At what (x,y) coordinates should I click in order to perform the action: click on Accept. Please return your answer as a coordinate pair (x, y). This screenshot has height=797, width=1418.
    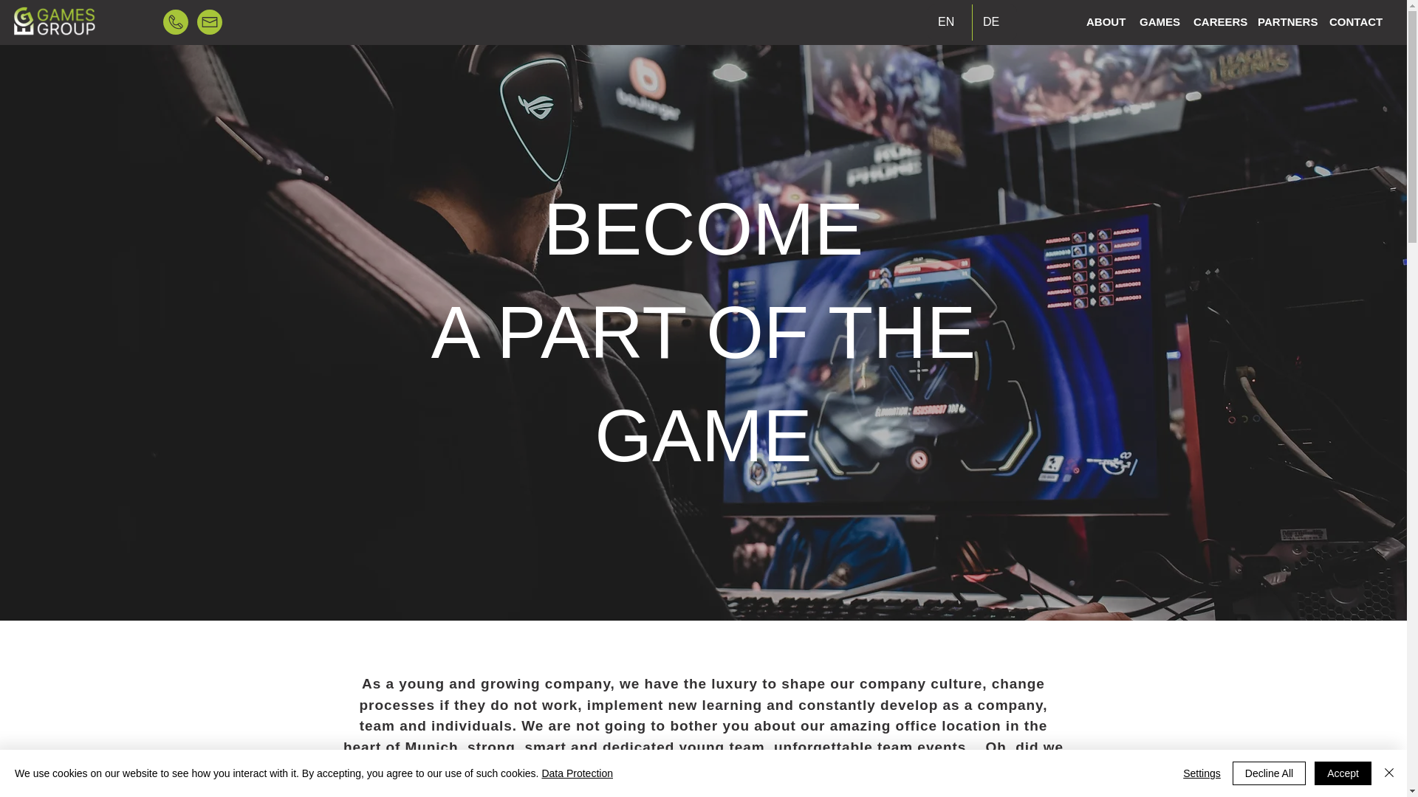
    Looking at the image, I should click on (1343, 773).